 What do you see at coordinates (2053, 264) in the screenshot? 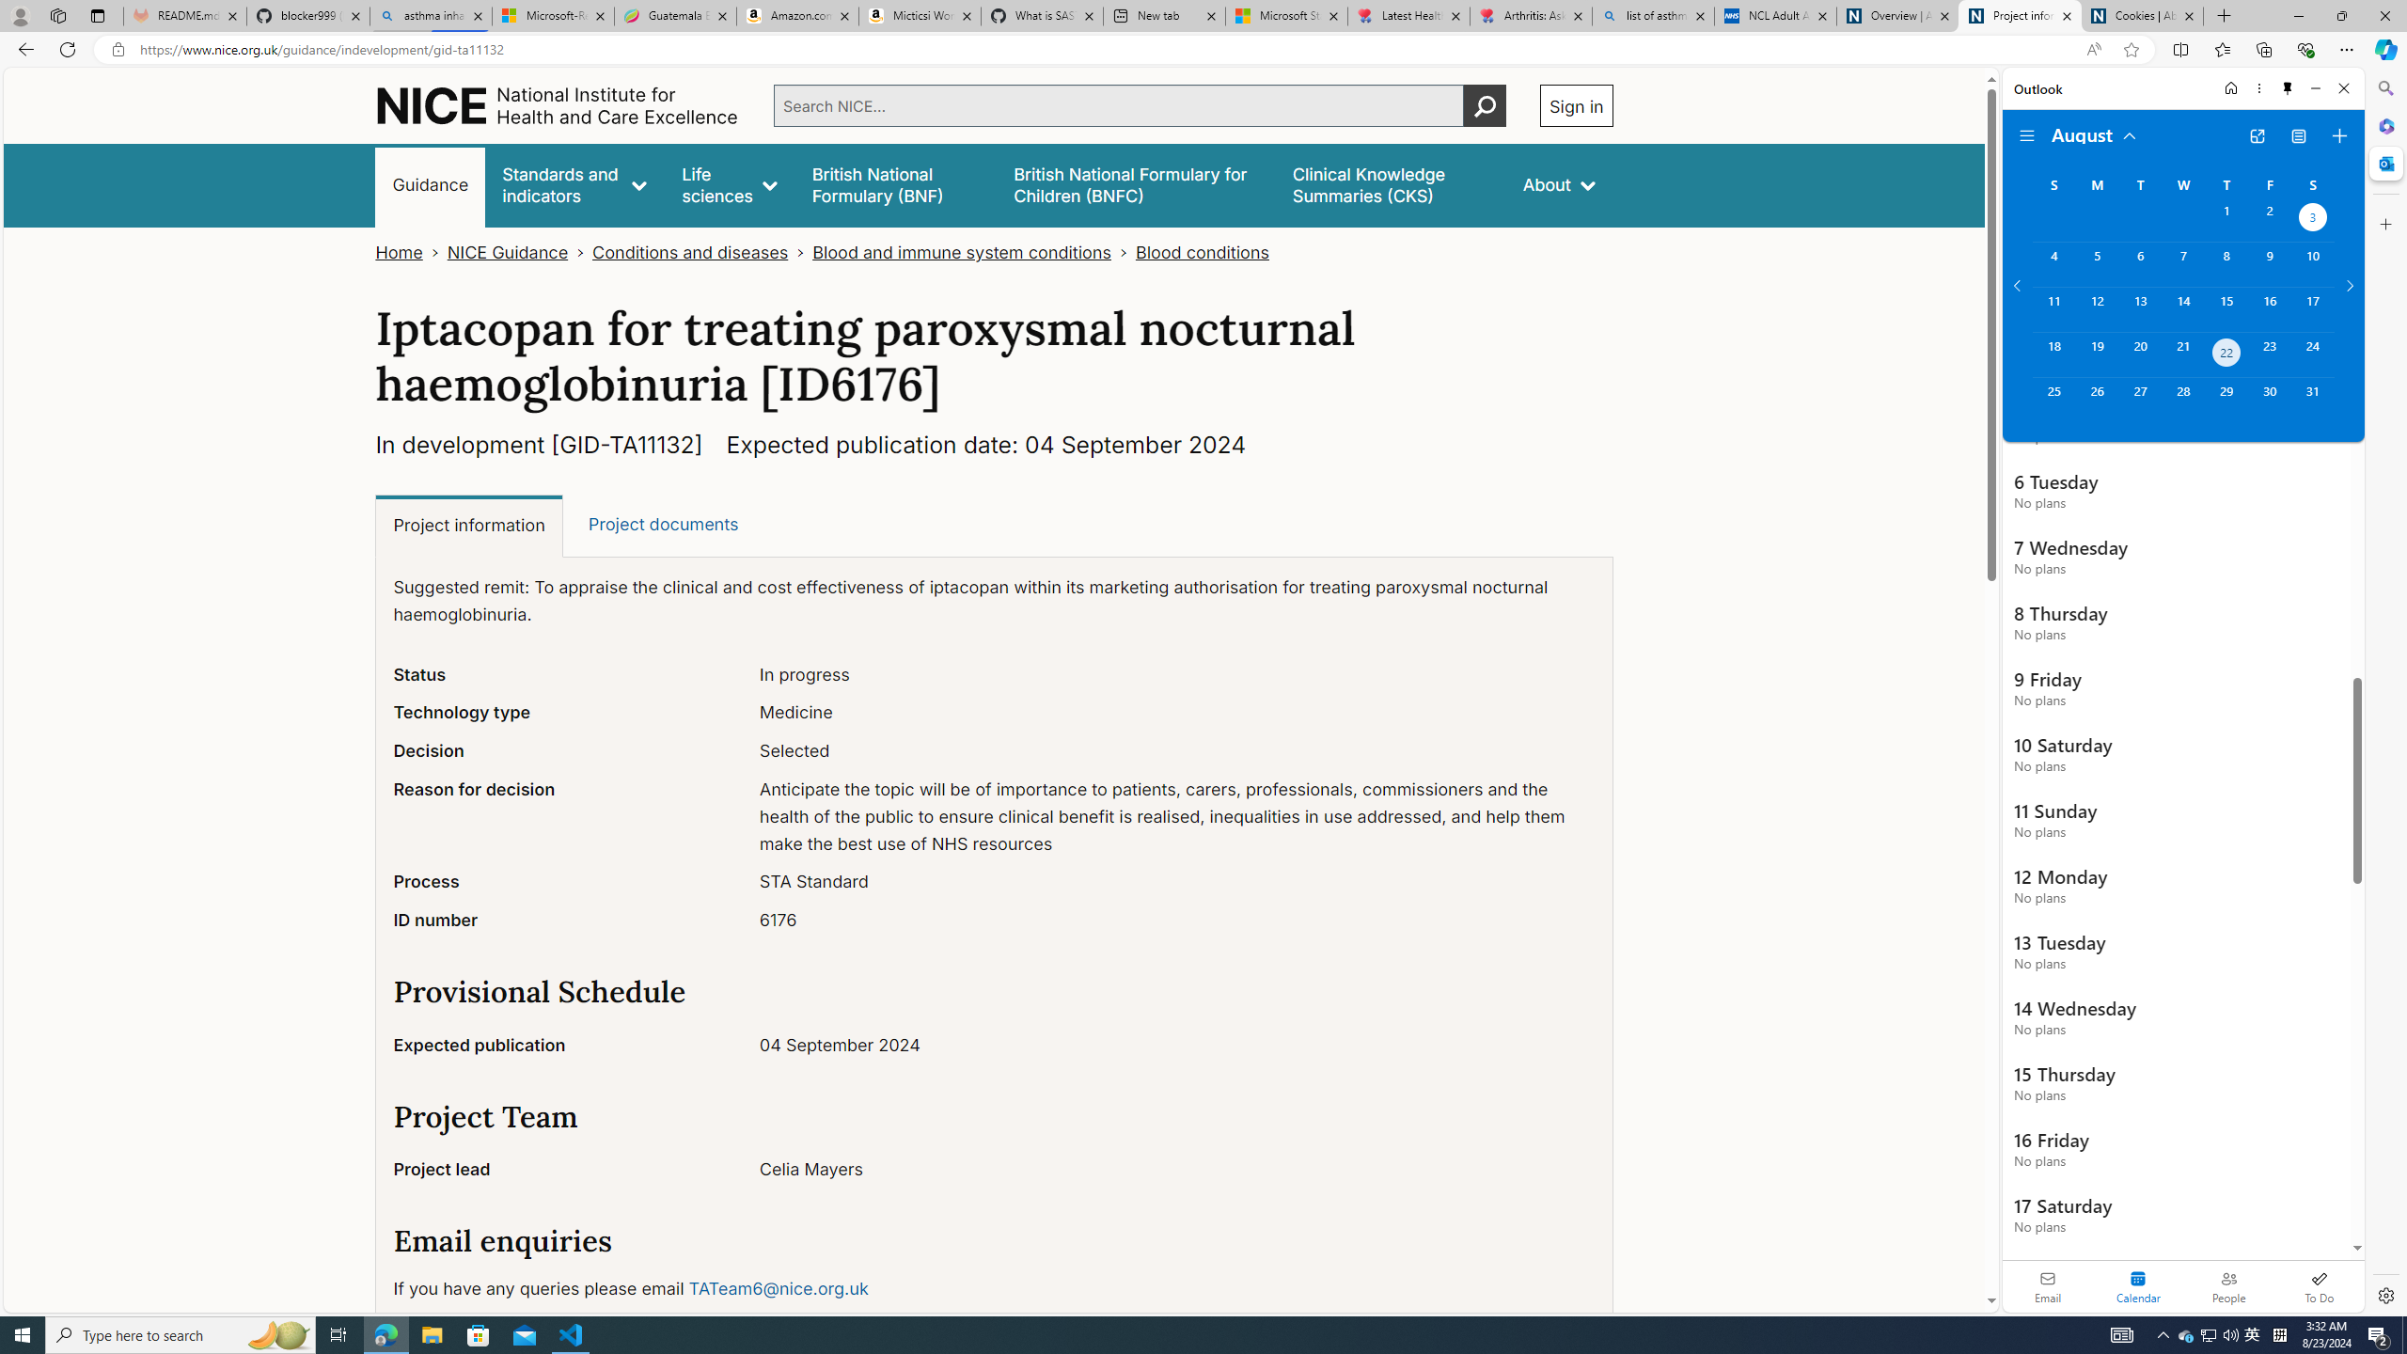
I see `Sunday, August 4, 2024. ` at bounding box center [2053, 264].